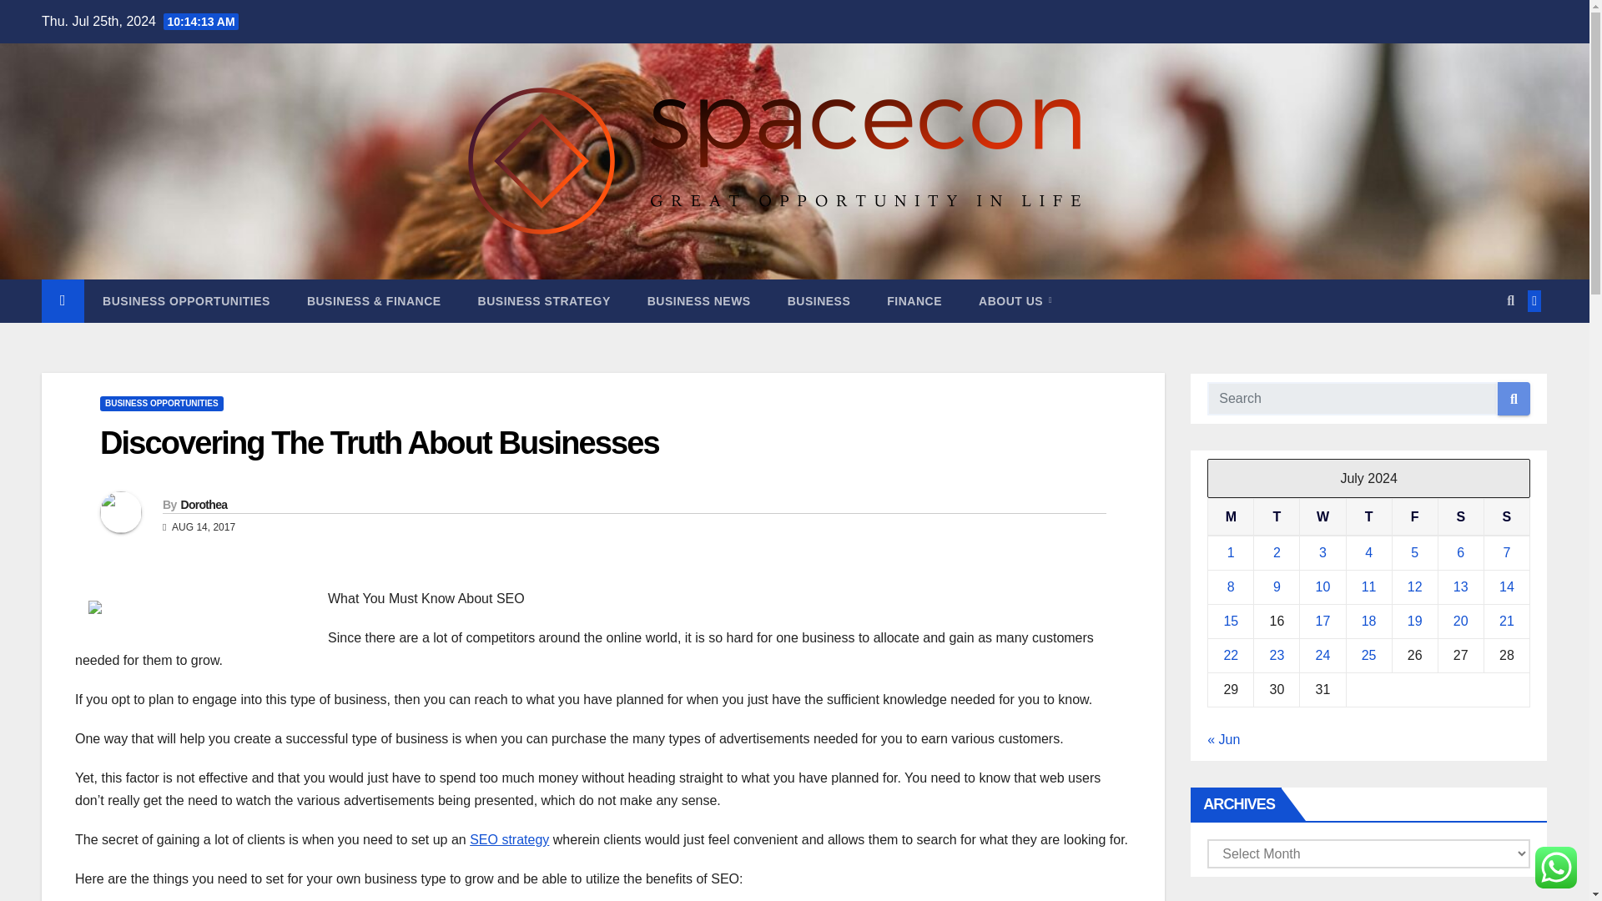  Describe the element at coordinates (544, 300) in the screenshot. I see `Business Strategy` at that location.